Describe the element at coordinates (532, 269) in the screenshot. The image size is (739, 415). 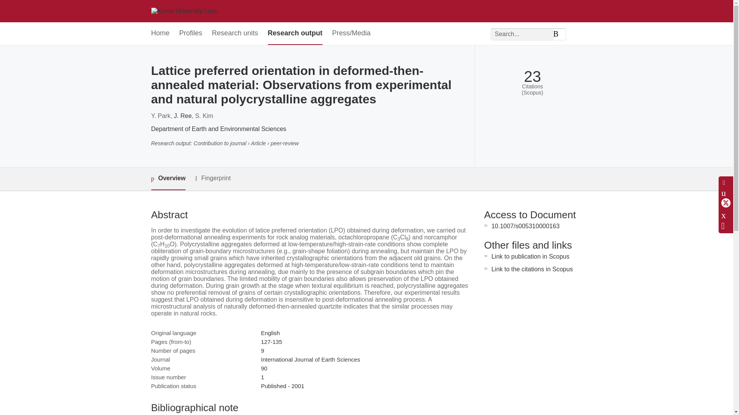
I see `Link to the citations in Scopus` at that location.